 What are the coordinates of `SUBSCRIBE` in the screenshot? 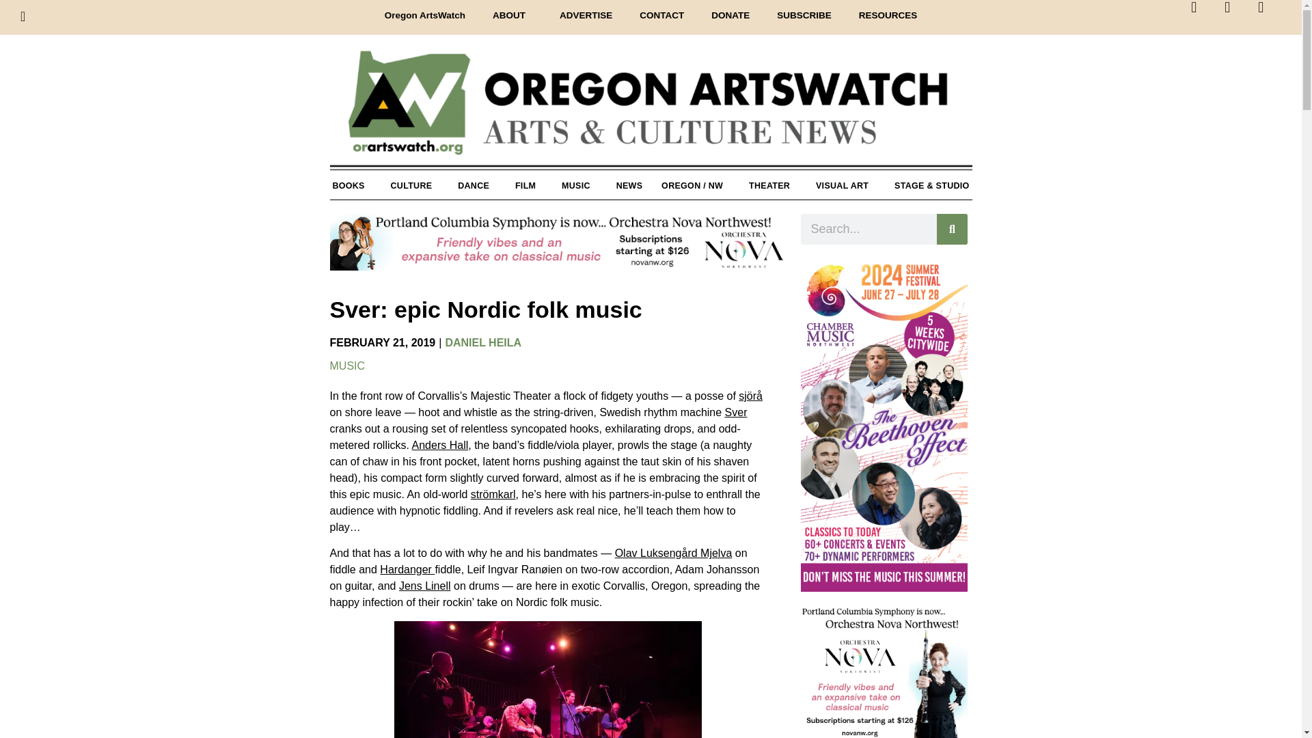 It's located at (804, 16).